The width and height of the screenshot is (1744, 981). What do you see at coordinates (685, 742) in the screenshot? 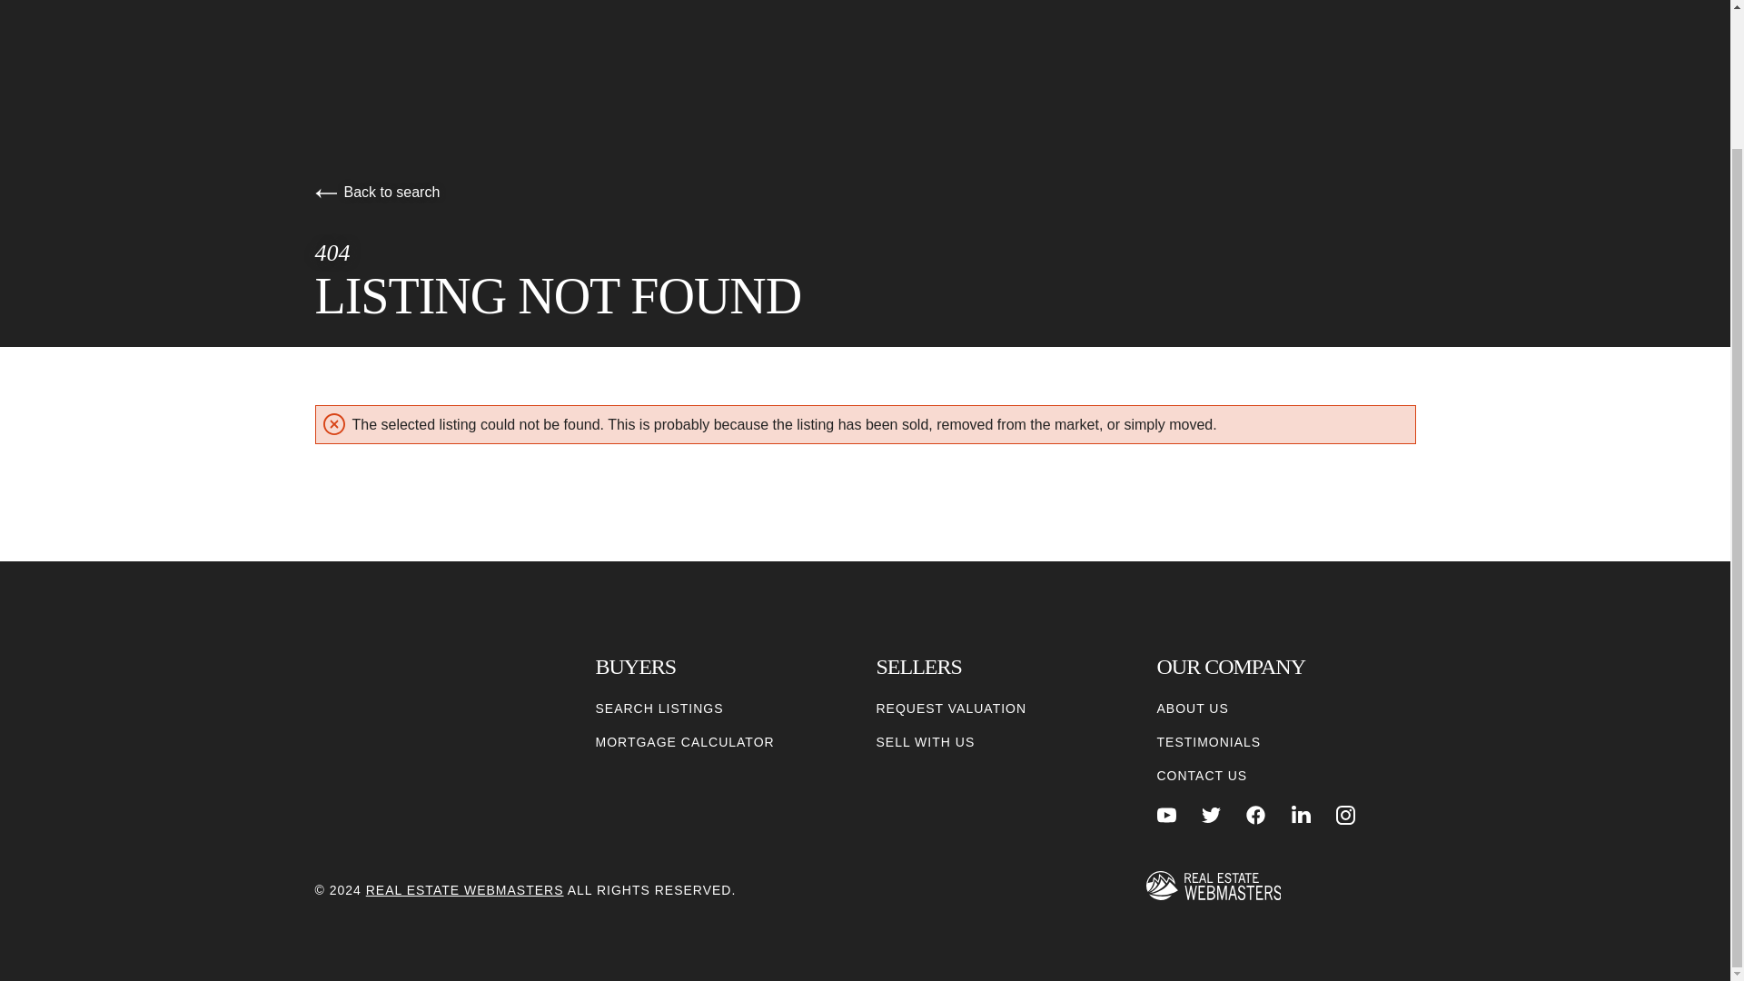
I see `MORTGAGE CALCULATOR` at bounding box center [685, 742].